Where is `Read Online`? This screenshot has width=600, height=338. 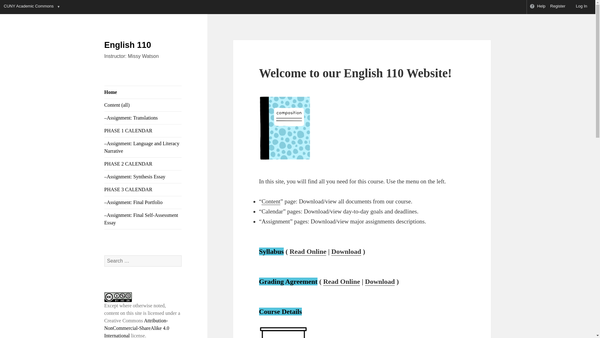 Read Online is located at coordinates (342, 281).